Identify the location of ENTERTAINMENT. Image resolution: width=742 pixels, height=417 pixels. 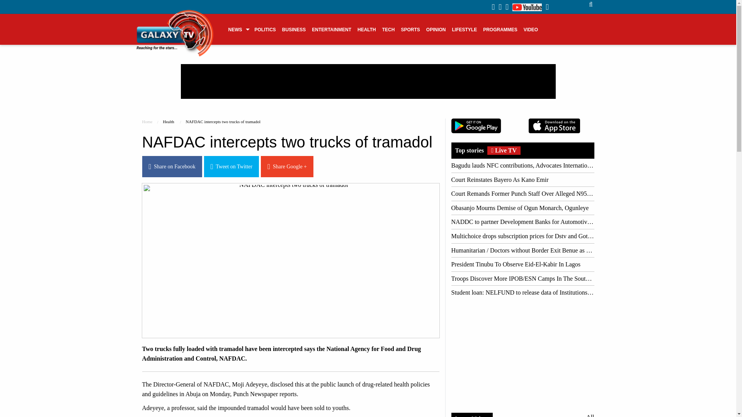
(332, 29).